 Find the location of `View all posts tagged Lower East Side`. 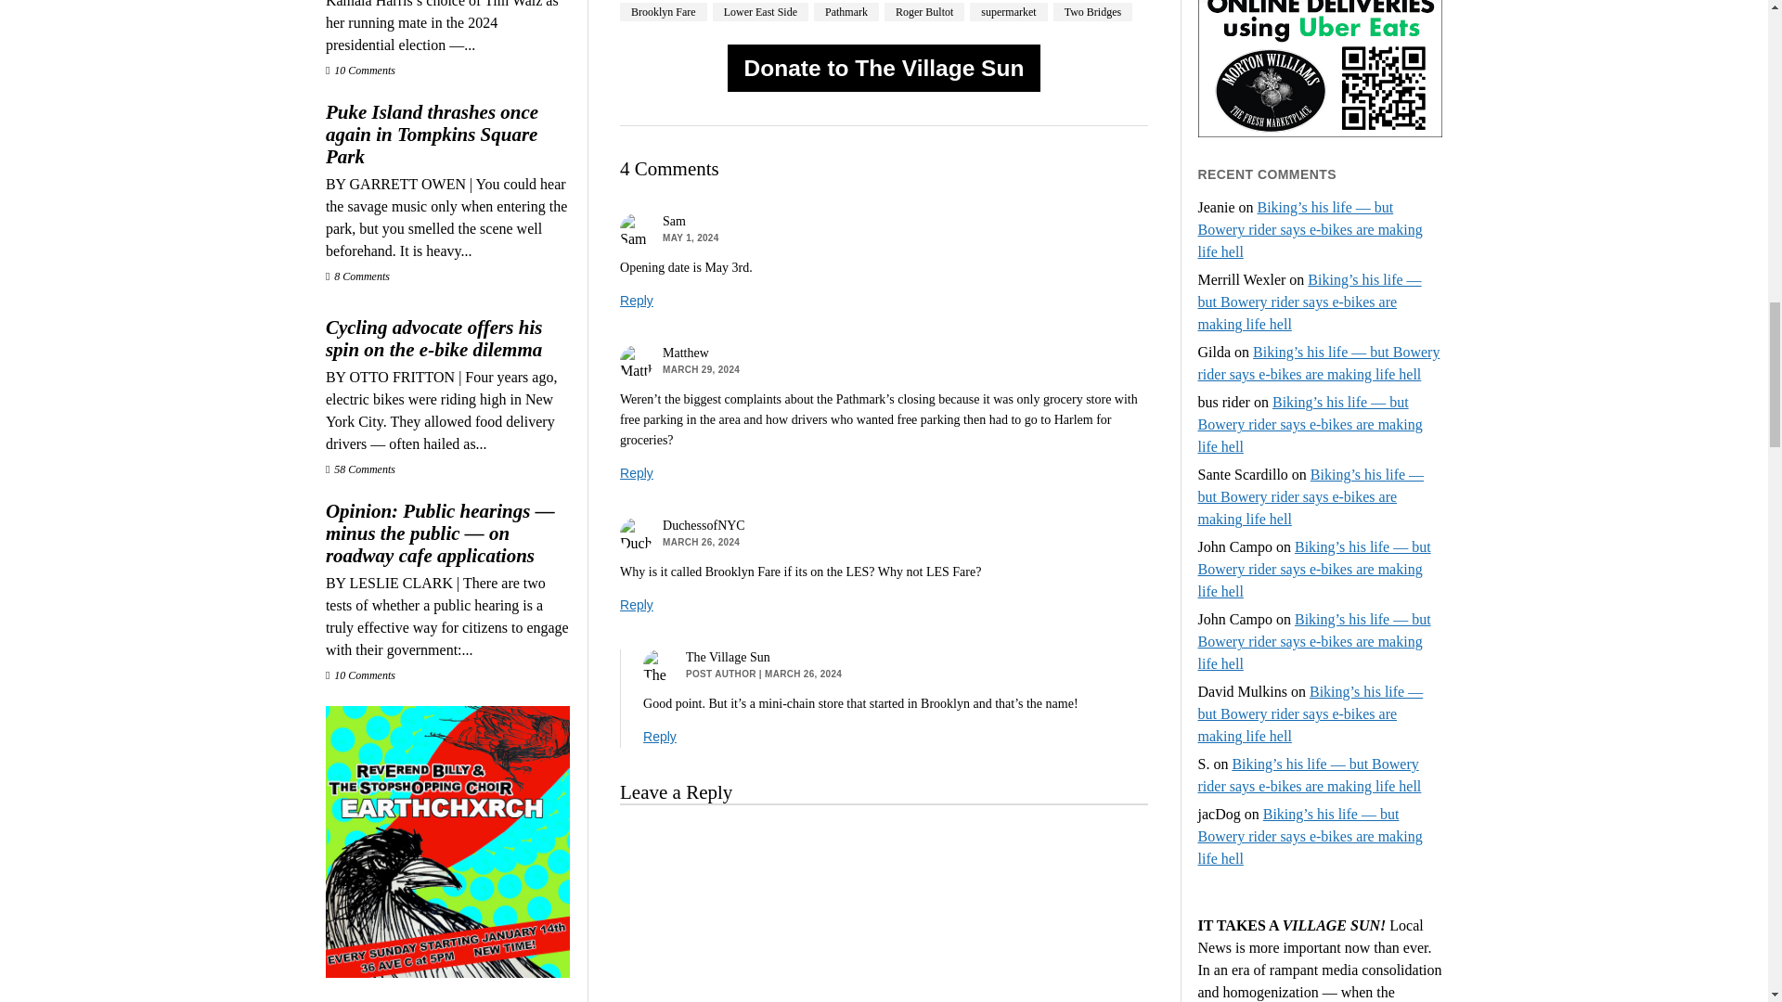

View all posts tagged Lower East Side is located at coordinates (761, 11).